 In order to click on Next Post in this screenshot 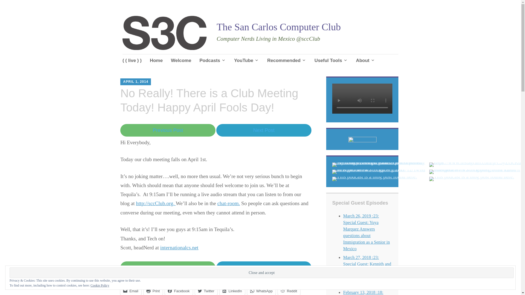, I will do `click(264, 268)`.